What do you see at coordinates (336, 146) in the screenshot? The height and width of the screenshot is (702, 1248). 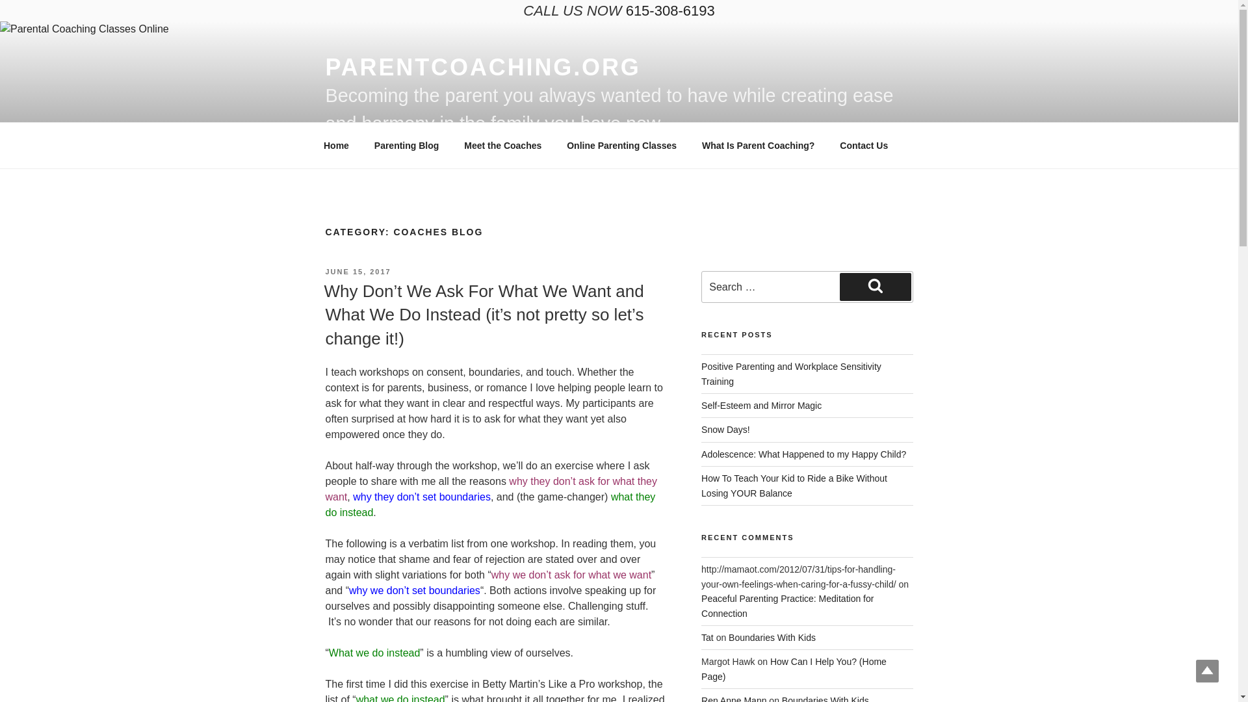 I see `Home` at bounding box center [336, 146].